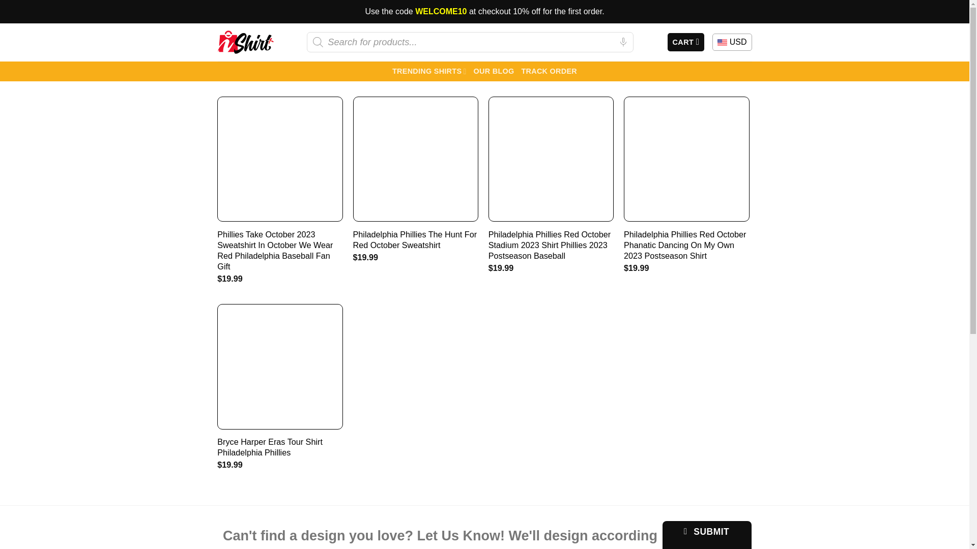 The image size is (977, 549). What do you see at coordinates (415, 240) in the screenshot?
I see `Philadelphia Phillies The Hunt For Red October Sweatshirt` at bounding box center [415, 240].